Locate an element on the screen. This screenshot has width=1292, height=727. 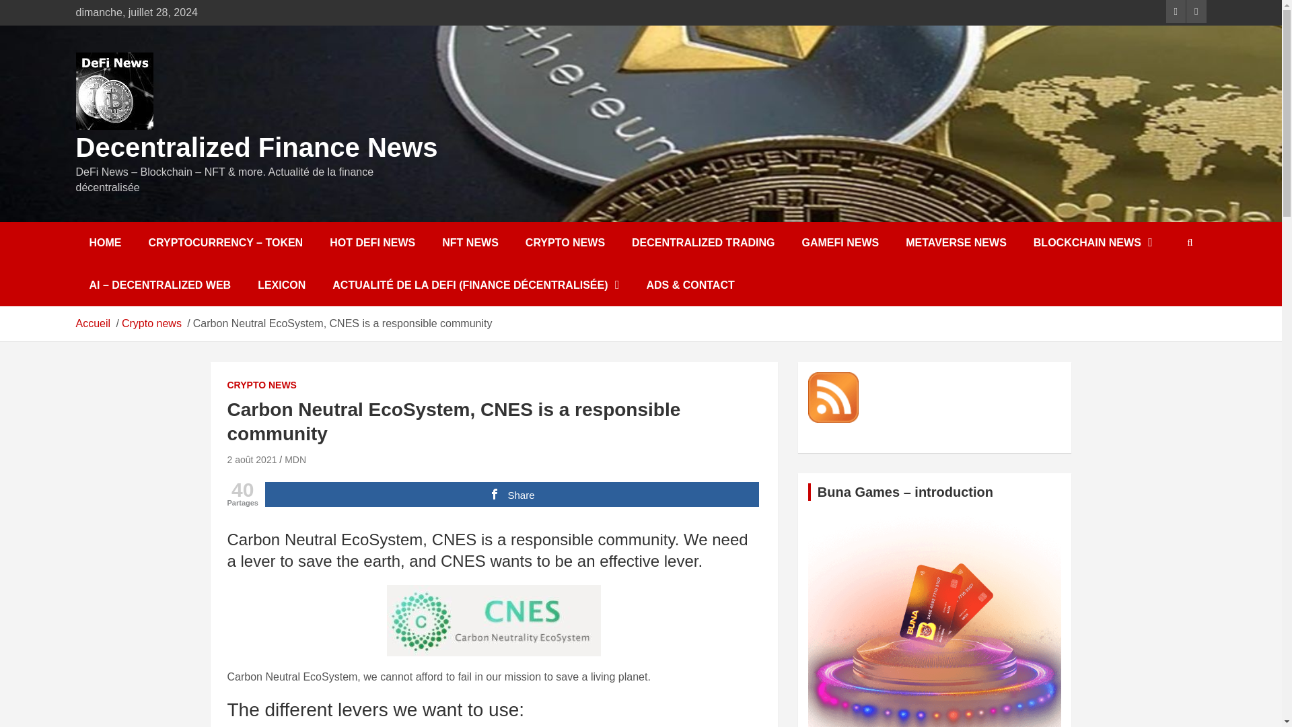
LEXICON is located at coordinates (281, 285).